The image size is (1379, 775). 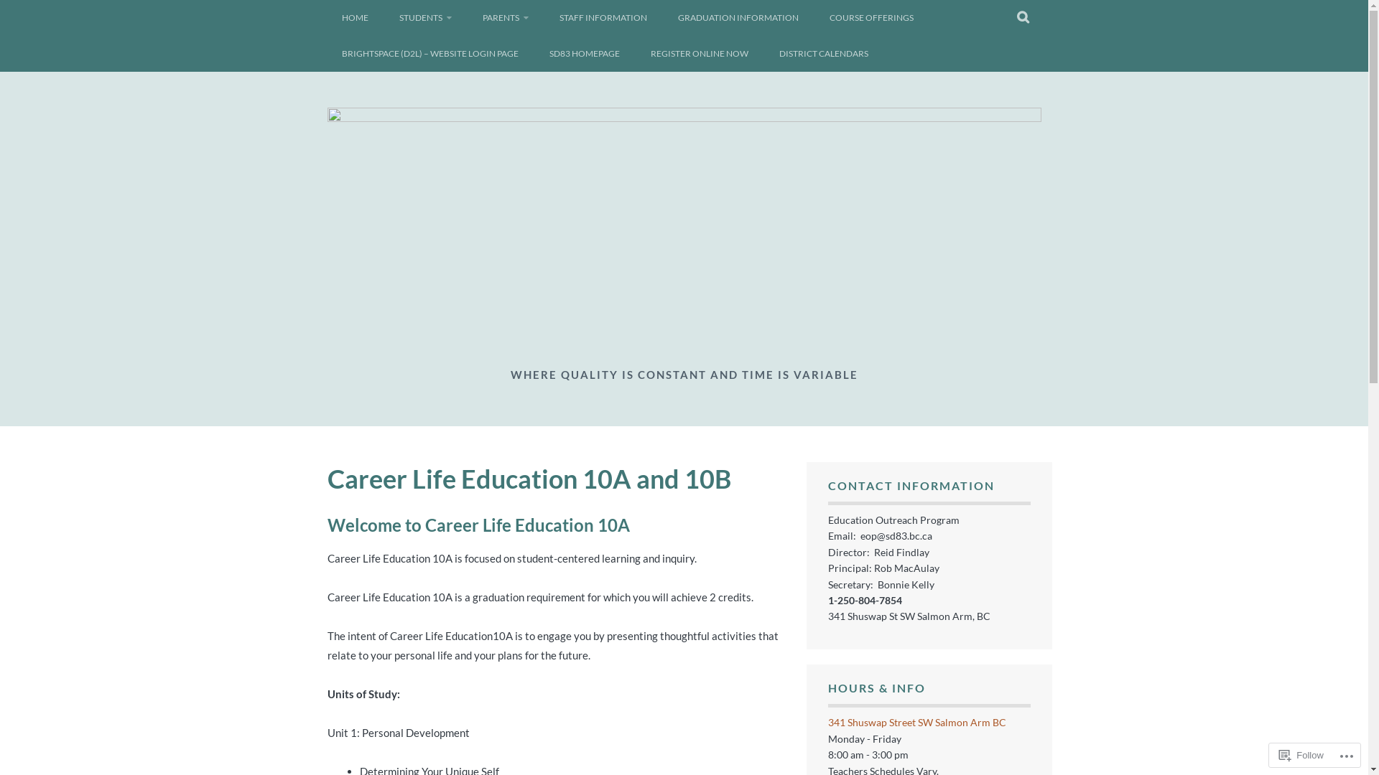 I want to click on SD83 HOMEPAGE, so click(x=584, y=54).